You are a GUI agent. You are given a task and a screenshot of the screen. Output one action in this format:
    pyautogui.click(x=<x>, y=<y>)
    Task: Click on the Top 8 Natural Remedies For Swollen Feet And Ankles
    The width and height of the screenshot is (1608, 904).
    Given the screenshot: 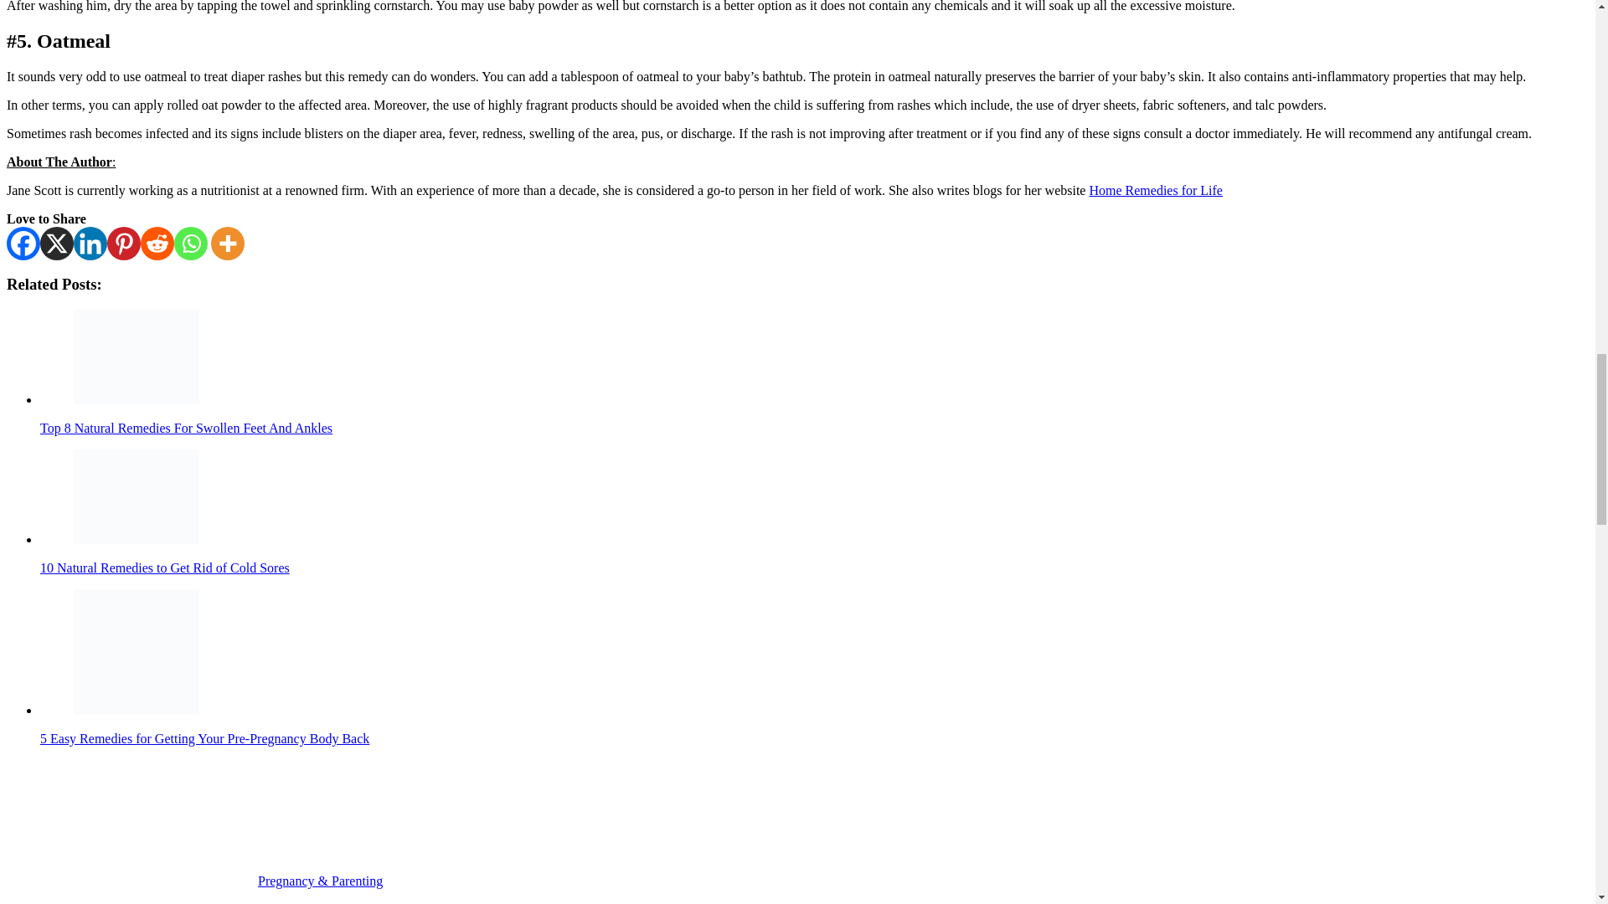 What is the action you would take?
    pyautogui.click(x=137, y=357)
    